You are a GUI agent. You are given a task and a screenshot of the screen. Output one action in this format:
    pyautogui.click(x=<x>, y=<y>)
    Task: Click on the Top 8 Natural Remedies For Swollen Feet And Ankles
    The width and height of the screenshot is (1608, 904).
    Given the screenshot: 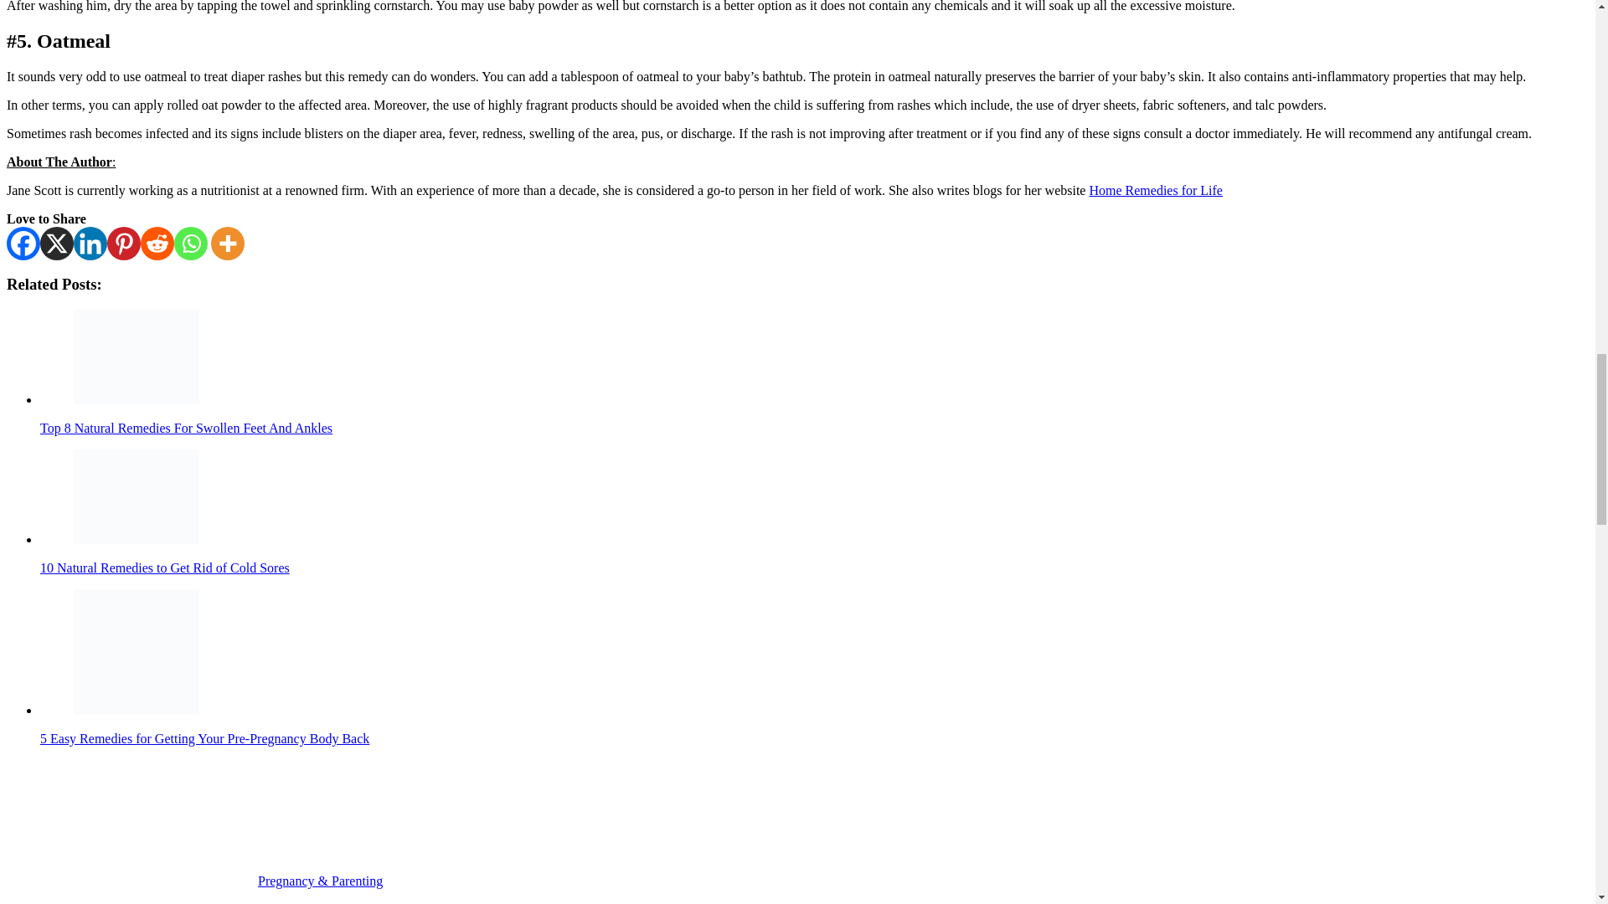 What is the action you would take?
    pyautogui.click(x=137, y=357)
    